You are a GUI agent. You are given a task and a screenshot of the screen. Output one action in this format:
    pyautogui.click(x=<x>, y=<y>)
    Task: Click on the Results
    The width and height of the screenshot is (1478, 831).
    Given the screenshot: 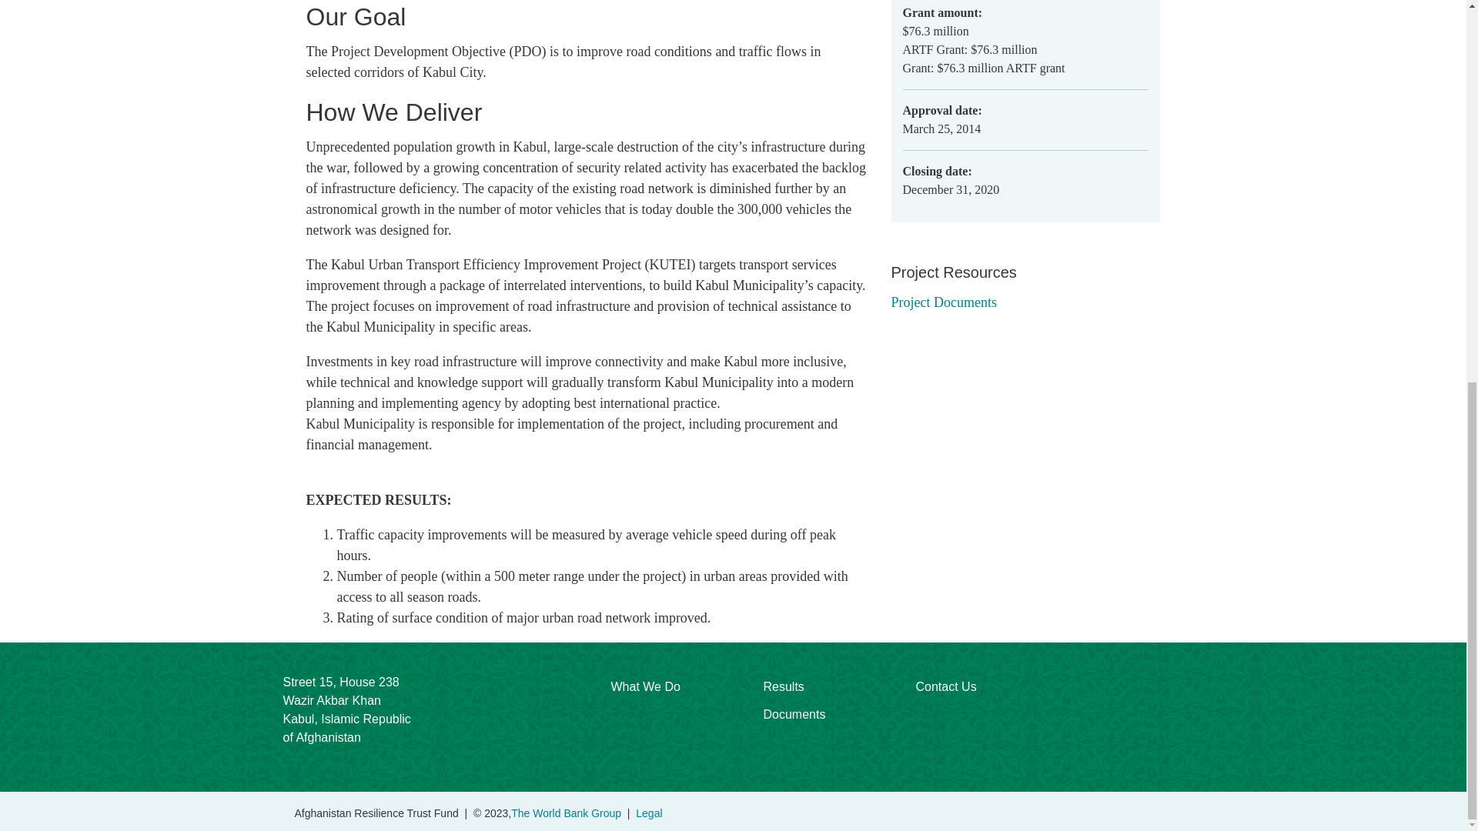 What is the action you would take?
    pyautogui.click(x=794, y=686)
    